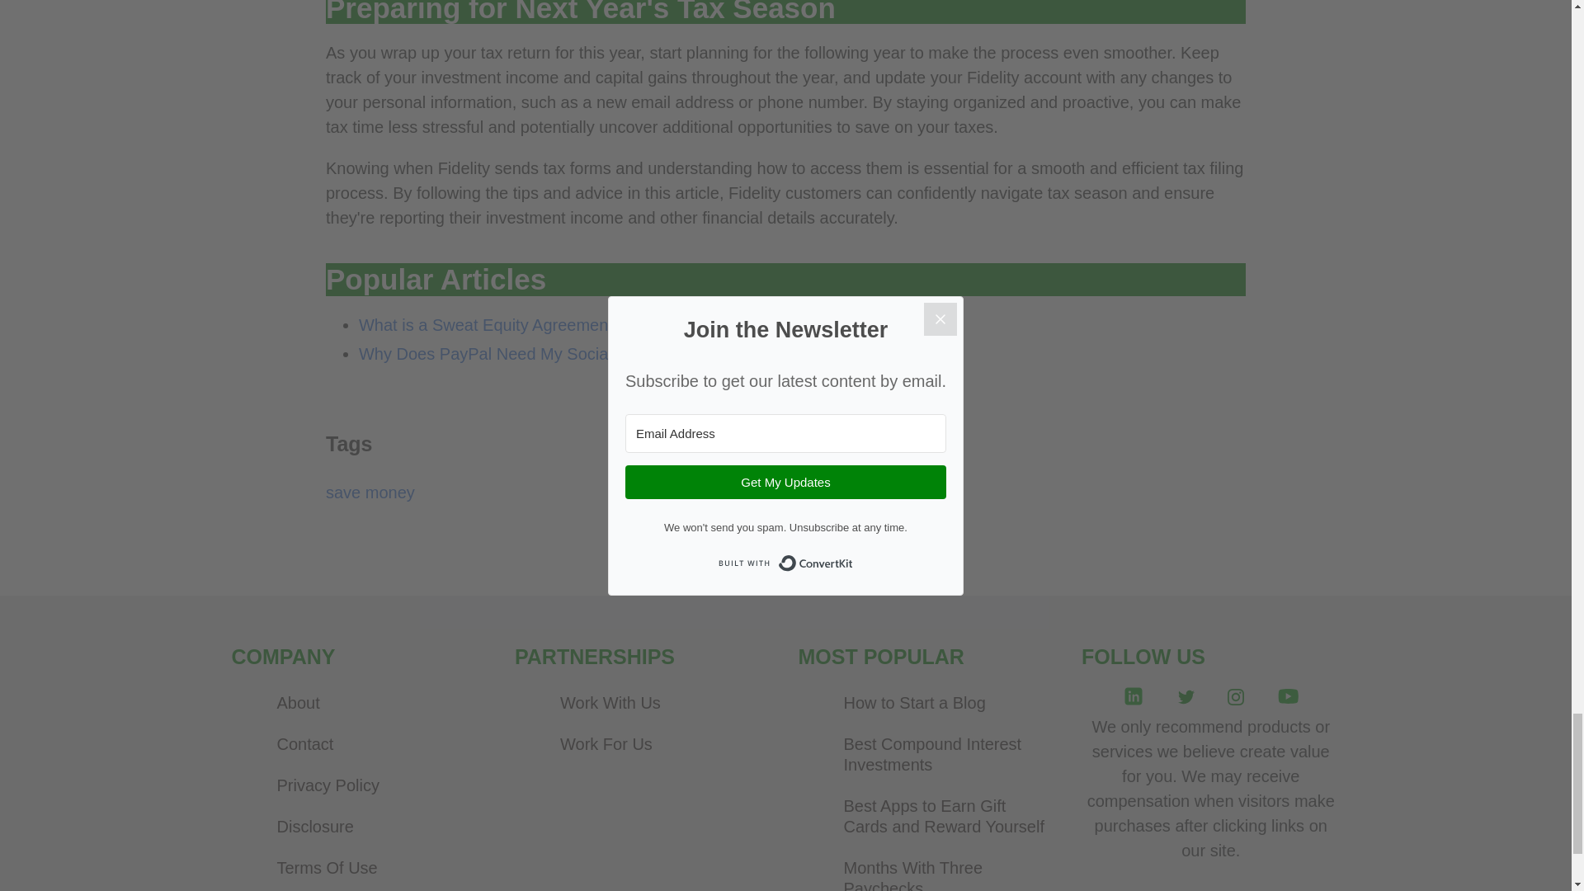 This screenshot has width=1584, height=891. I want to click on Why Does PayPal Need My Social Security Number?, so click(553, 353).